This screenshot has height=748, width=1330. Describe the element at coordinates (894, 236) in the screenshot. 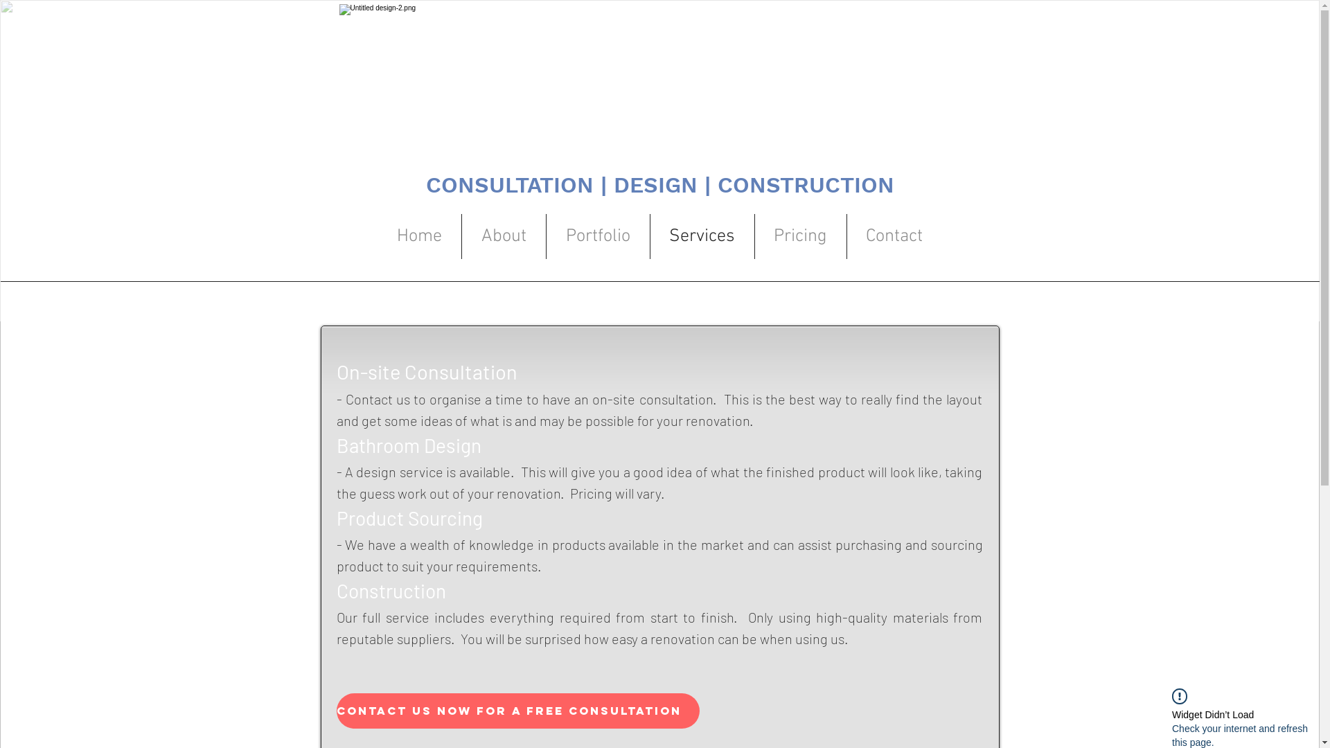

I see `Contact` at that location.